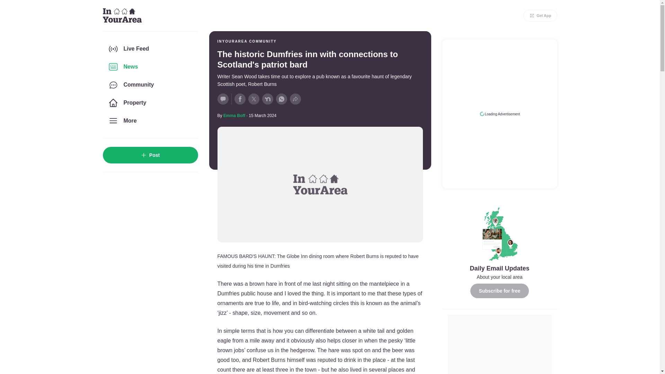  What do you see at coordinates (150, 85) in the screenshot?
I see `Community` at bounding box center [150, 85].